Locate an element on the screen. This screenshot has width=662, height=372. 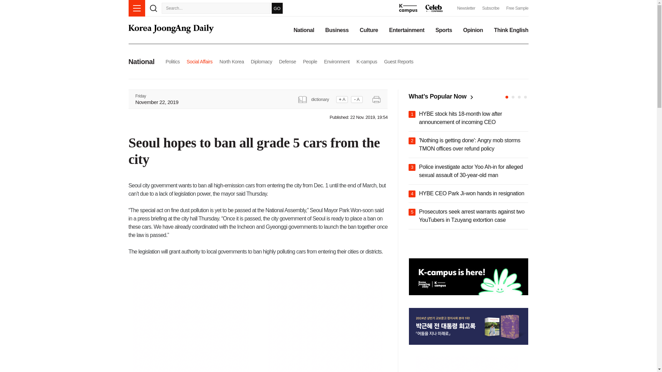
National is located at coordinates (303, 30).